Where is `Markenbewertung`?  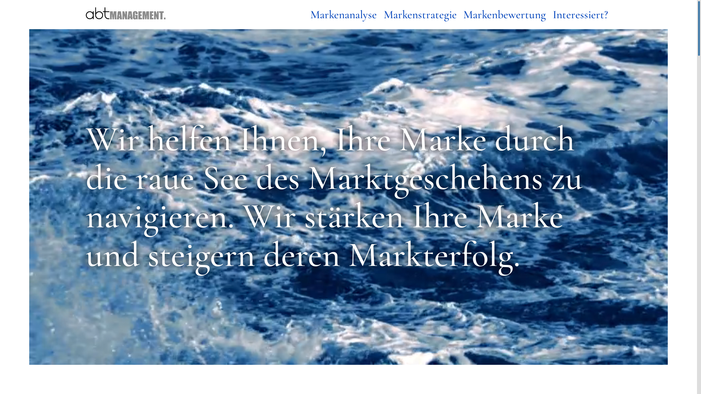
Markenbewertung is located at coordinates (505, 15).